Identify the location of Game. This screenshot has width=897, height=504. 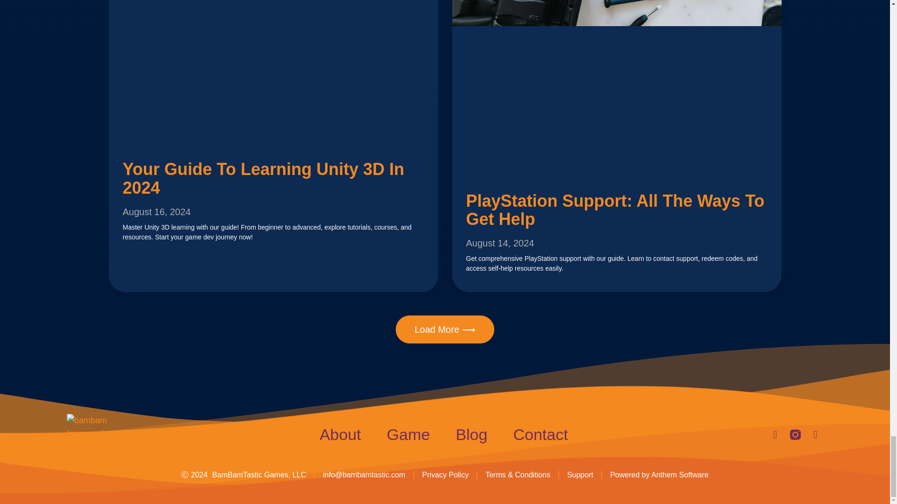
(408, 434).